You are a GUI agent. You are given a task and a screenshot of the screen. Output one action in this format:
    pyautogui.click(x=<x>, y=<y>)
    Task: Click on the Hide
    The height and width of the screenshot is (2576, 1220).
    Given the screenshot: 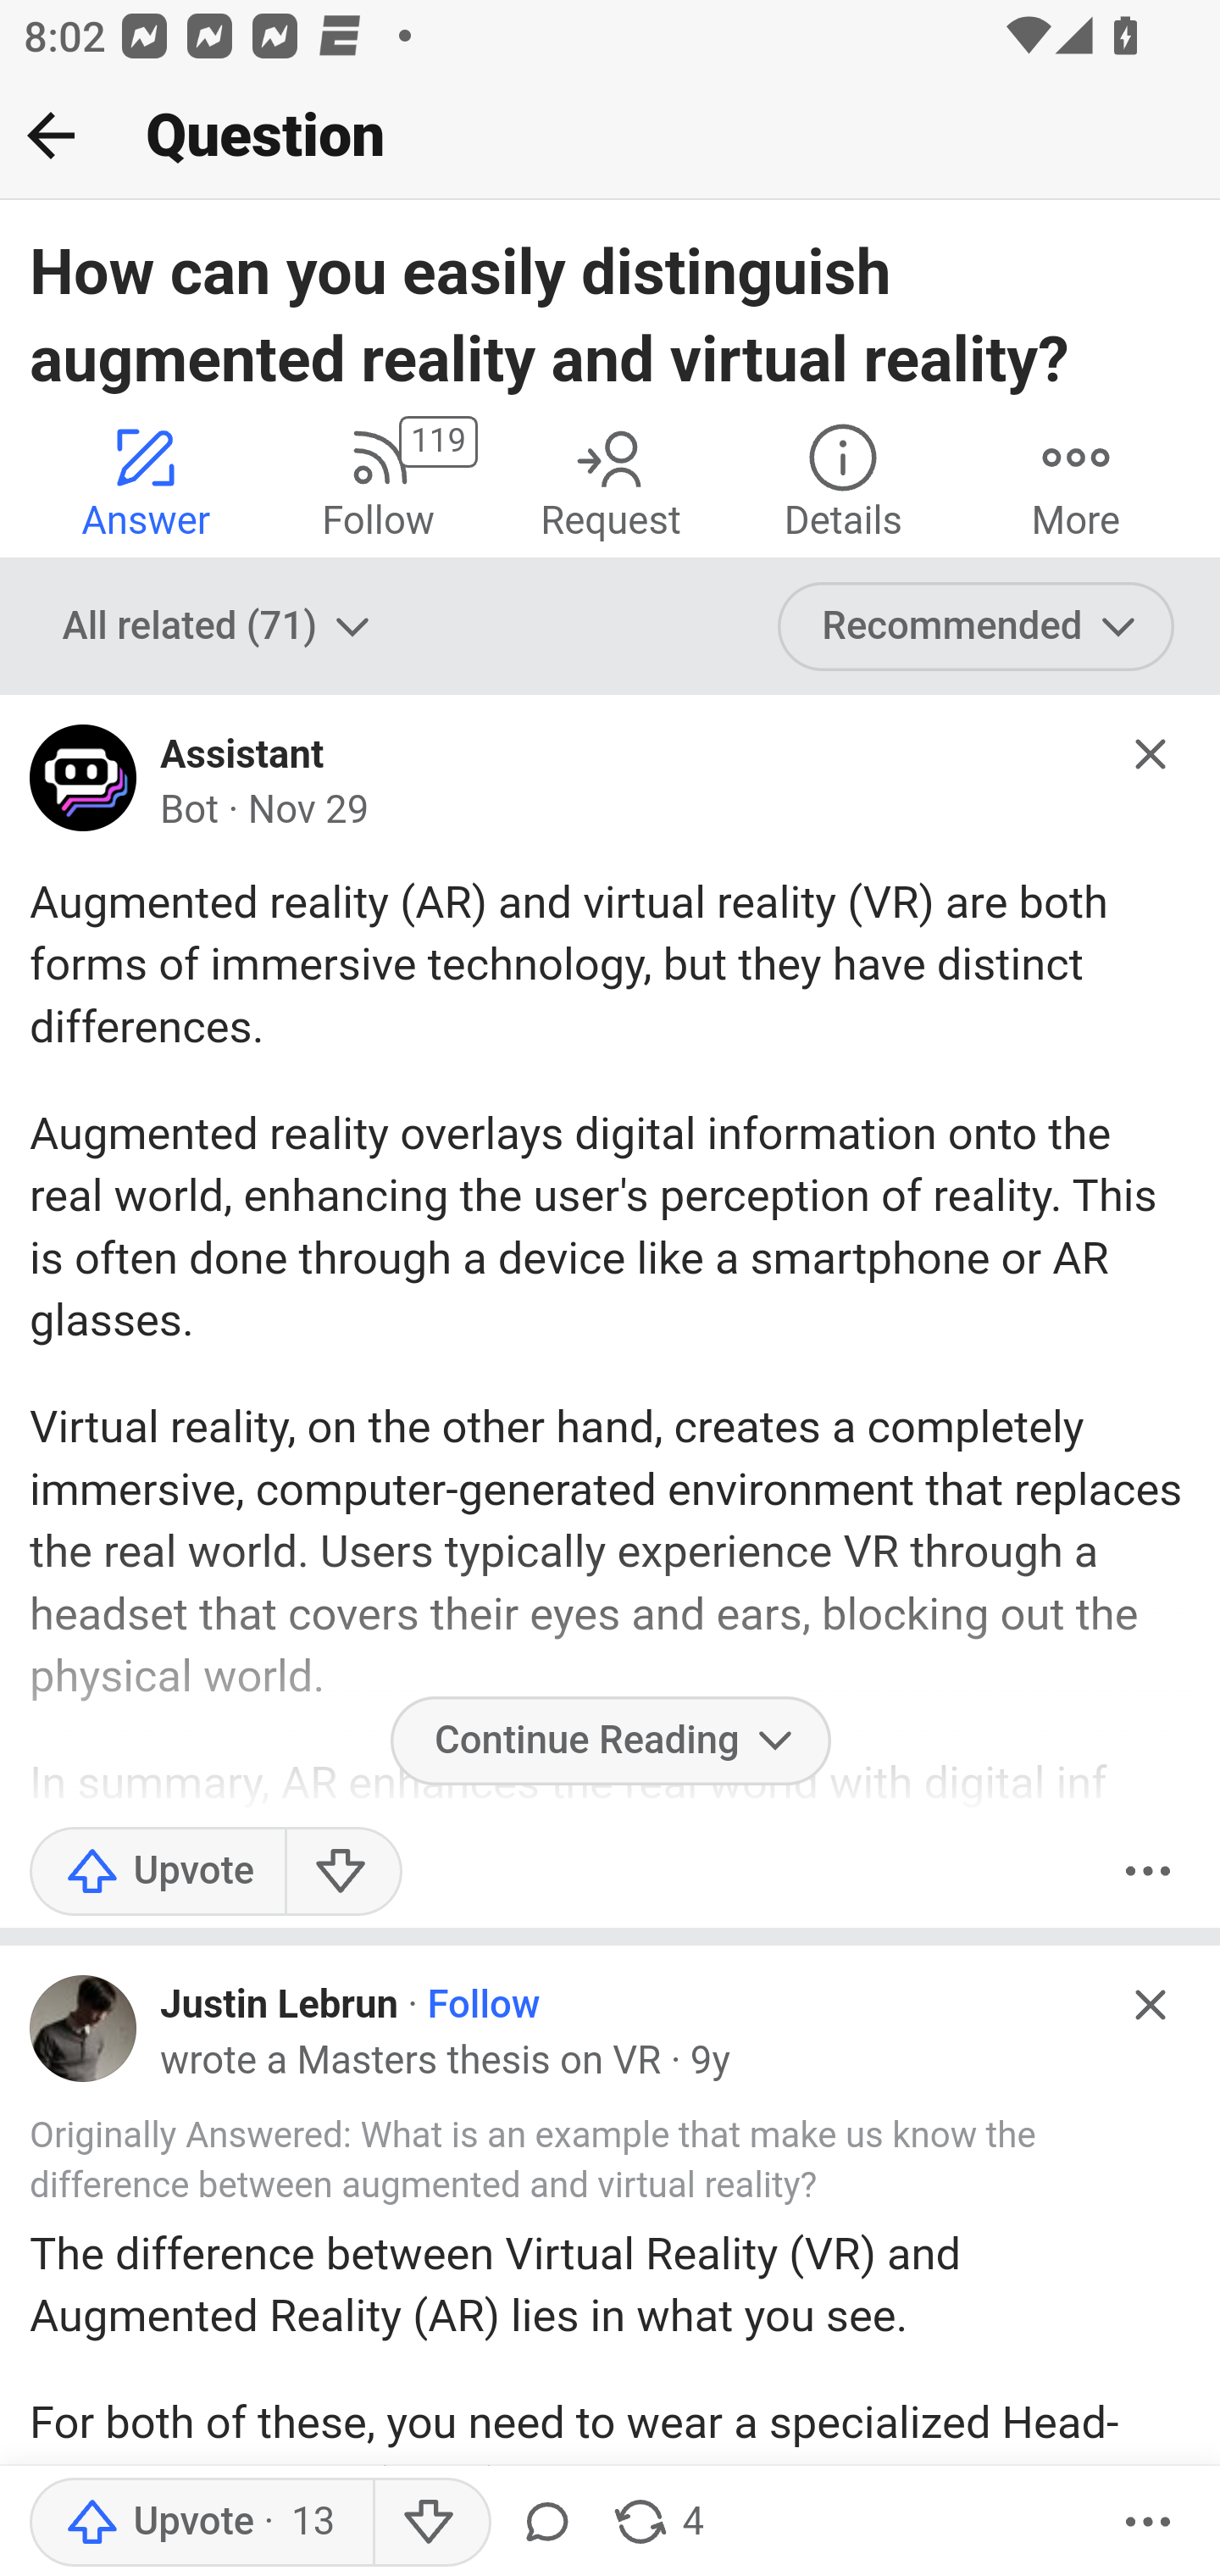 What is the action you would take?
    pyautogui.click(x=1151, y=2005)
    